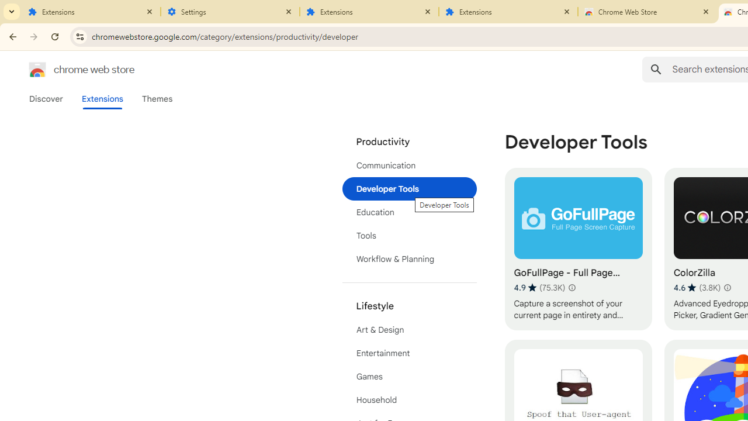 The width and height of the screenshot is (748, 421). What do you see at coordinates (409, 165) in the screenshot?
I see `Communication` at bounding box center [409, 165].